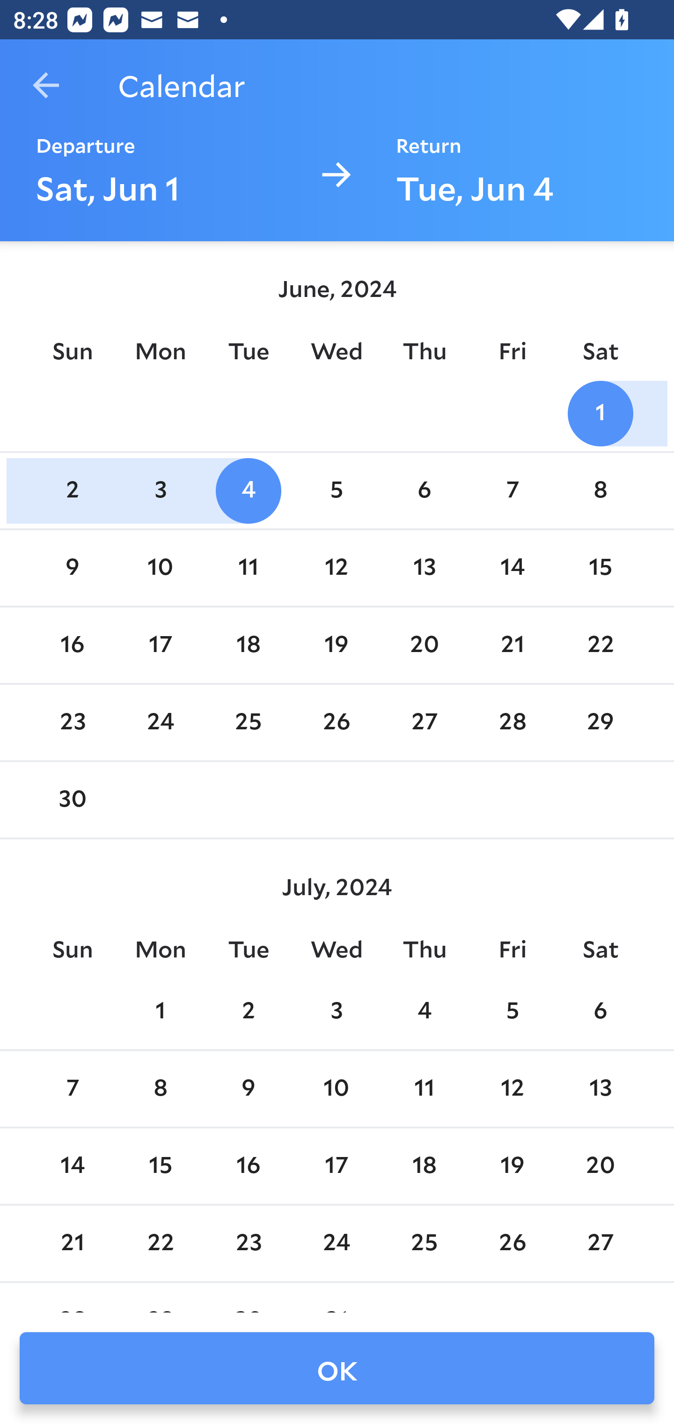 This screenshot has width=674, height=1424. I want to click on 9, so click(72, 568).